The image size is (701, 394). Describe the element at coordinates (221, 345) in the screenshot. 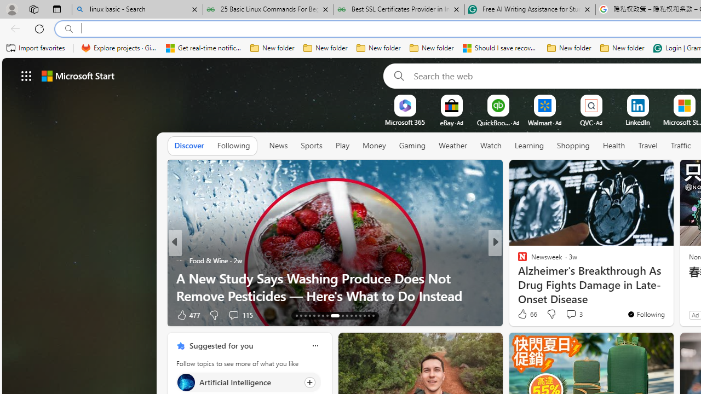

I see `Suggested for you` at that location.